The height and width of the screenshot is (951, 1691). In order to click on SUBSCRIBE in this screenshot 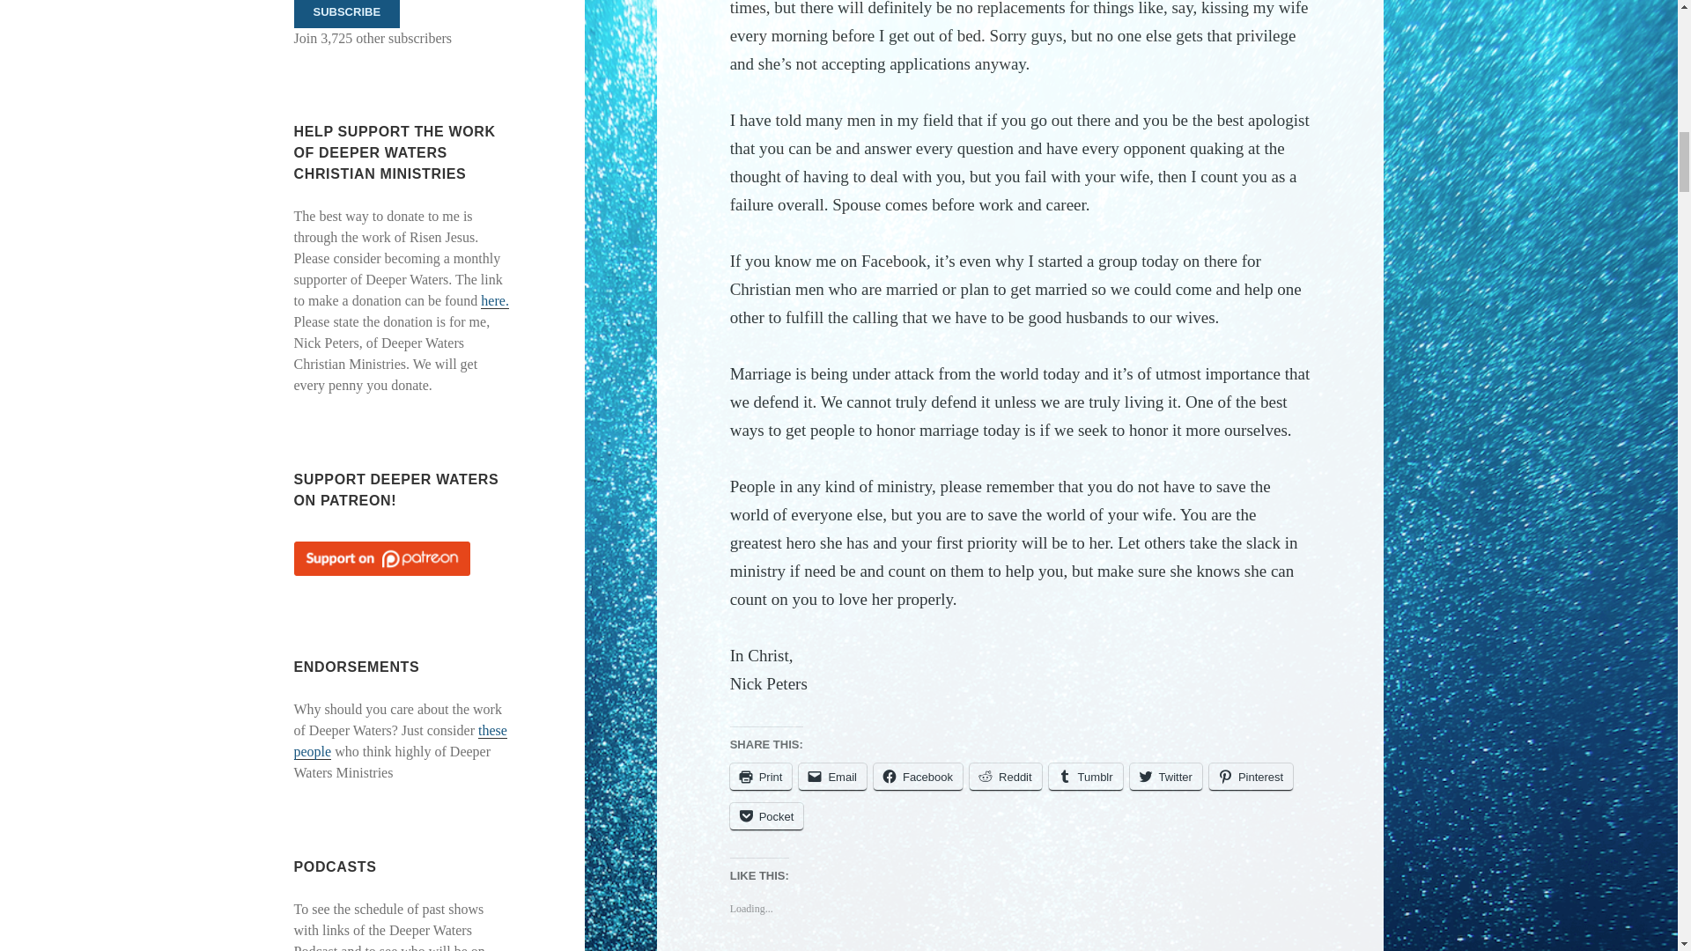, I will do `click(347, 14)`.